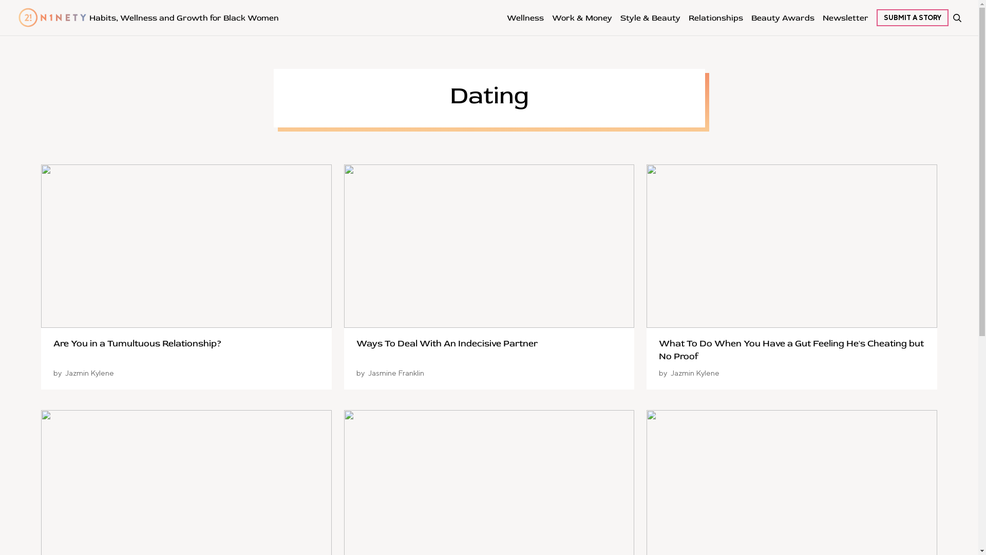 The image size is (986, 555). Describe the element at coordinates (716, 17) in the screenshot. I see `Relationships` at that location.